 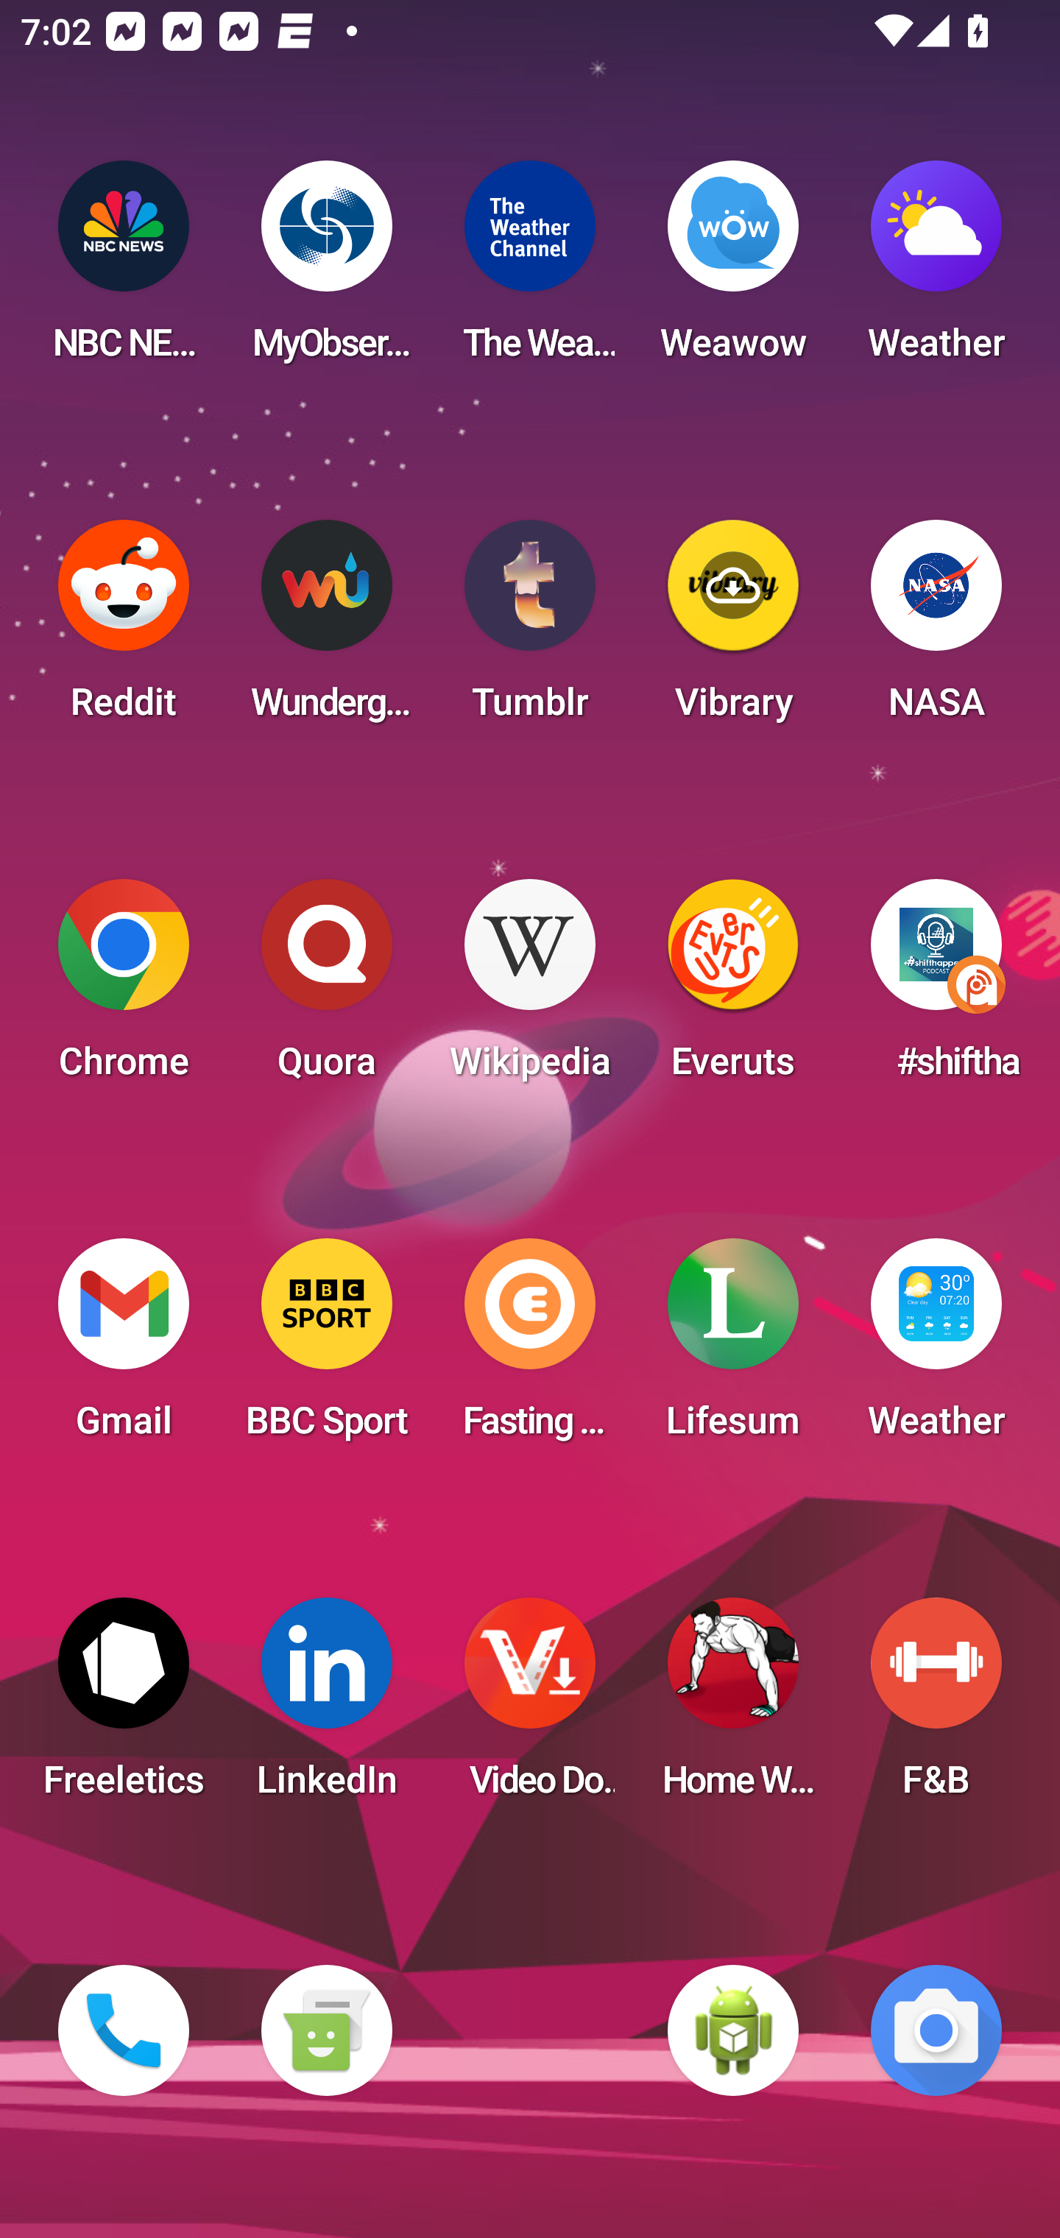 I want to click on Quora, so click(x=326, y=988).